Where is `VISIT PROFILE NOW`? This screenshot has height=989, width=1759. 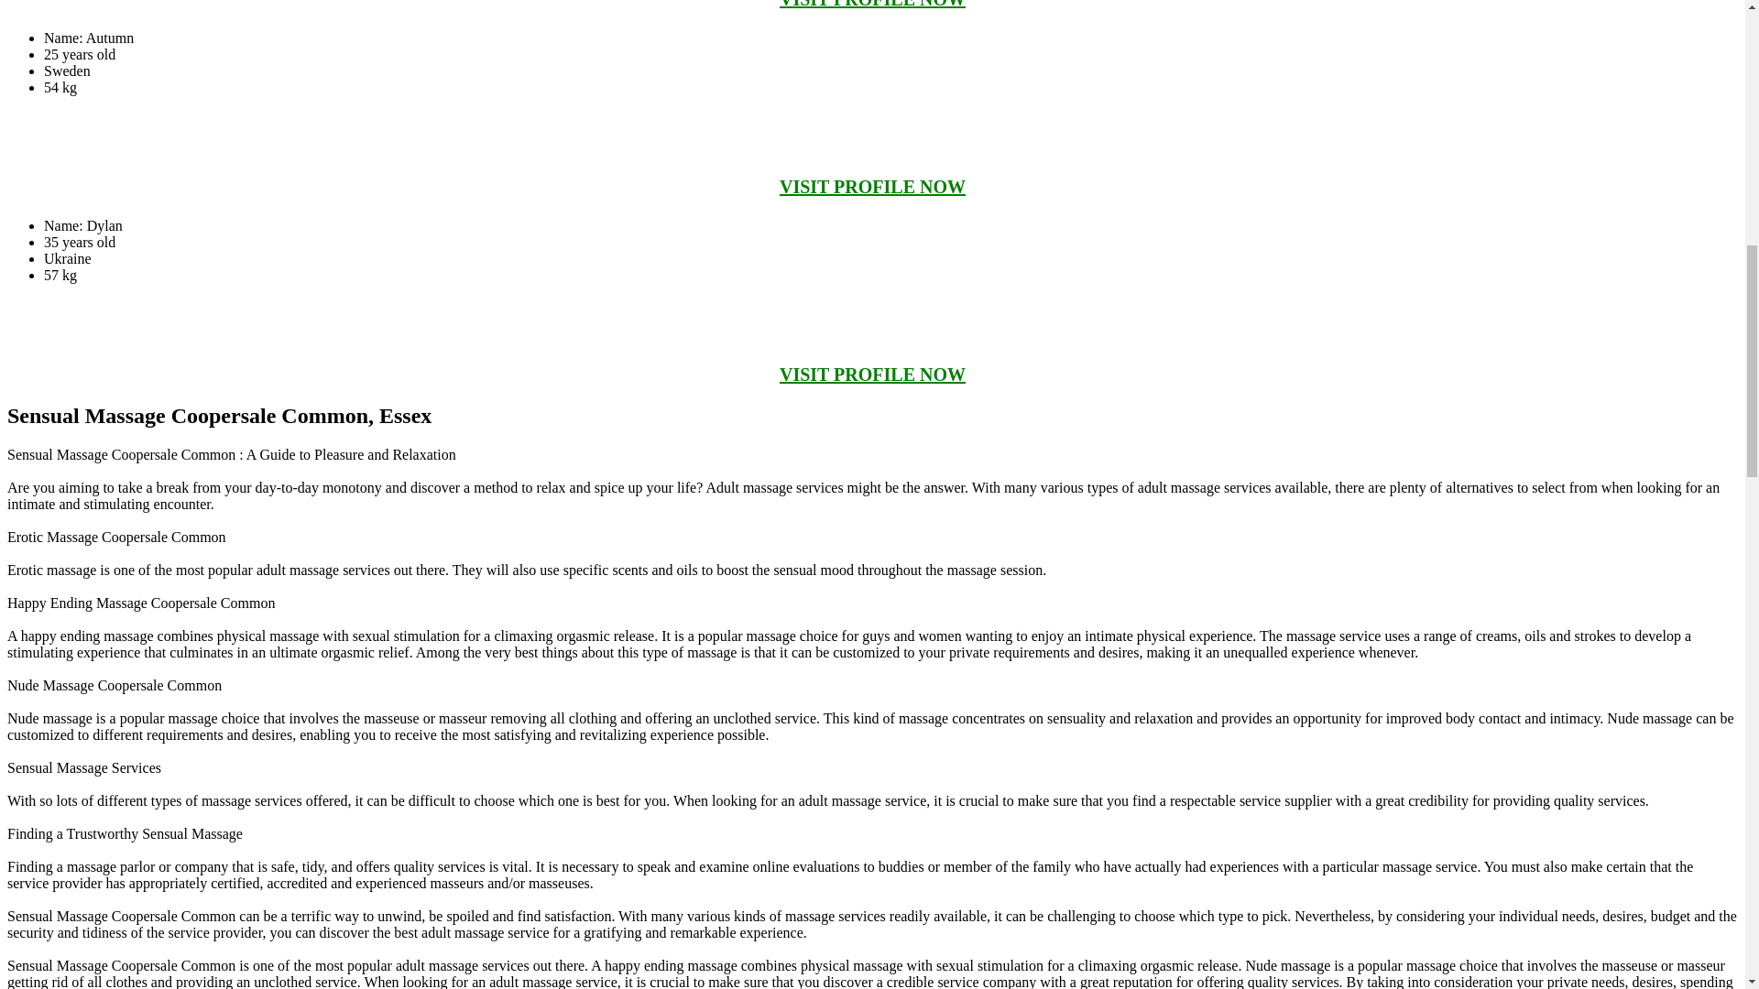
VISIT PROFILE NOW is located at coordinates (872, 4).